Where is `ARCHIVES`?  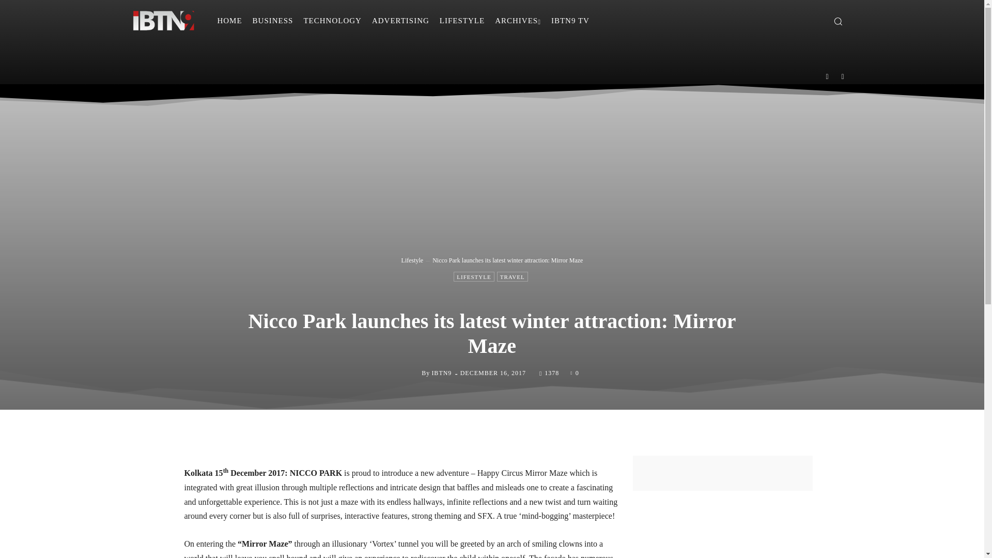 ARCHIVES is located at coordinates (518, 21).